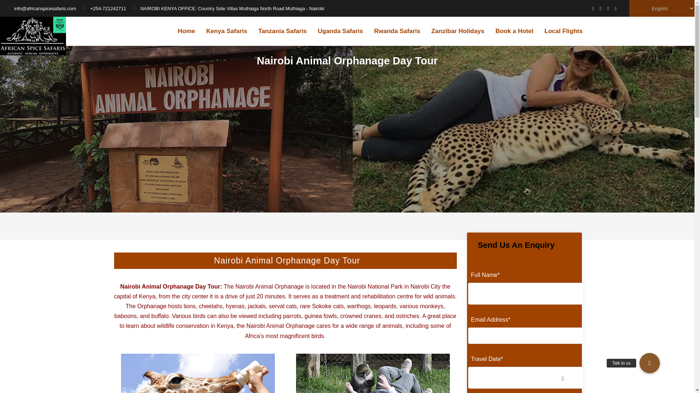  I want to click on Rwanda Safaris, so click(397, 31).